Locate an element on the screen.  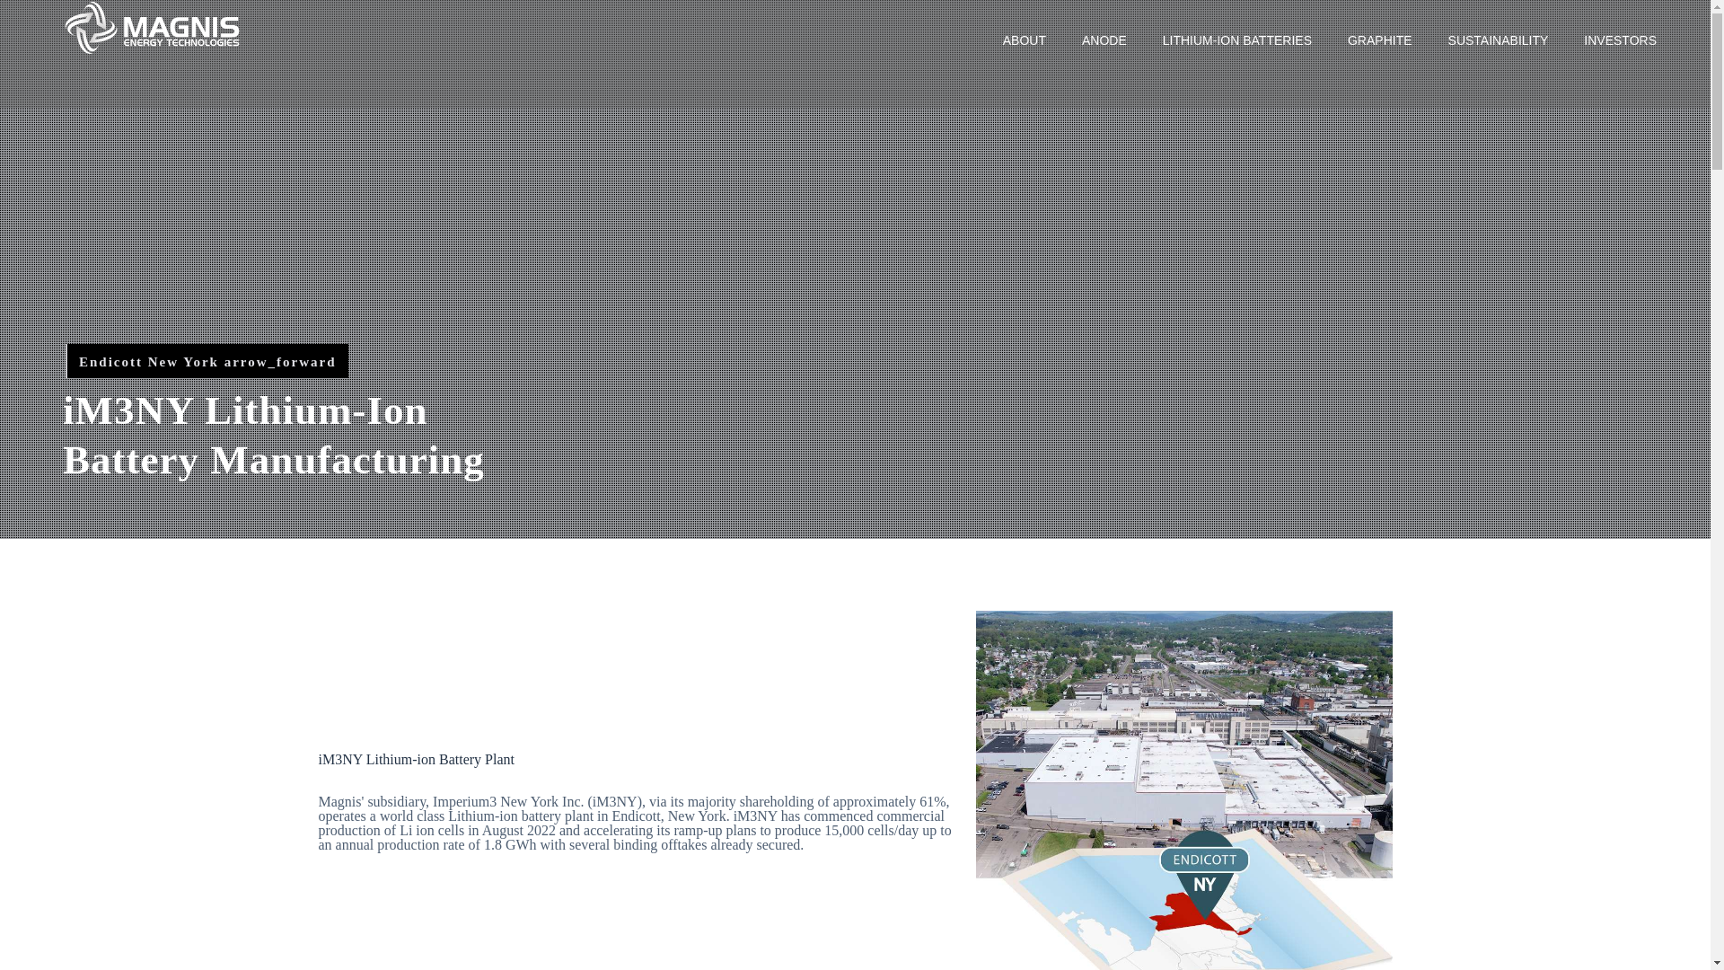
ABOUT is located at coordinates (1024, 40).